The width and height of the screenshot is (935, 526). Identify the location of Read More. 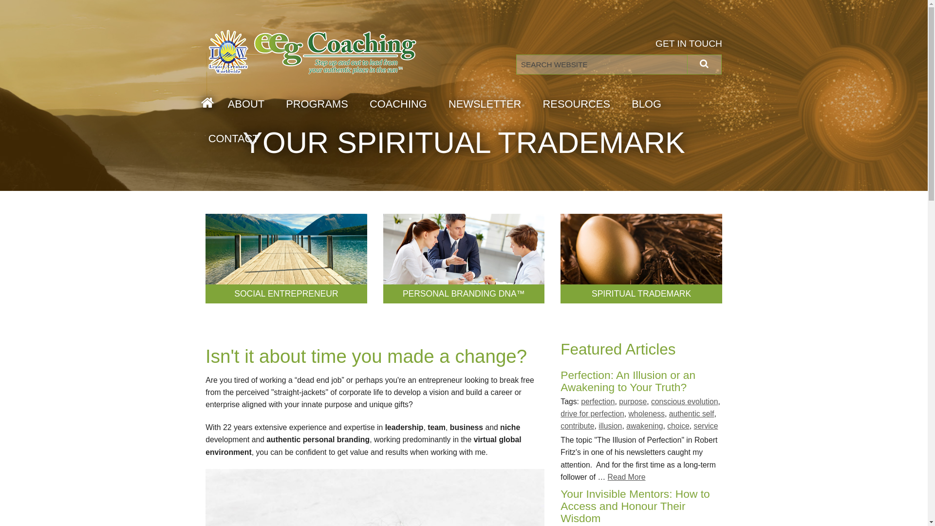
(627, 477).